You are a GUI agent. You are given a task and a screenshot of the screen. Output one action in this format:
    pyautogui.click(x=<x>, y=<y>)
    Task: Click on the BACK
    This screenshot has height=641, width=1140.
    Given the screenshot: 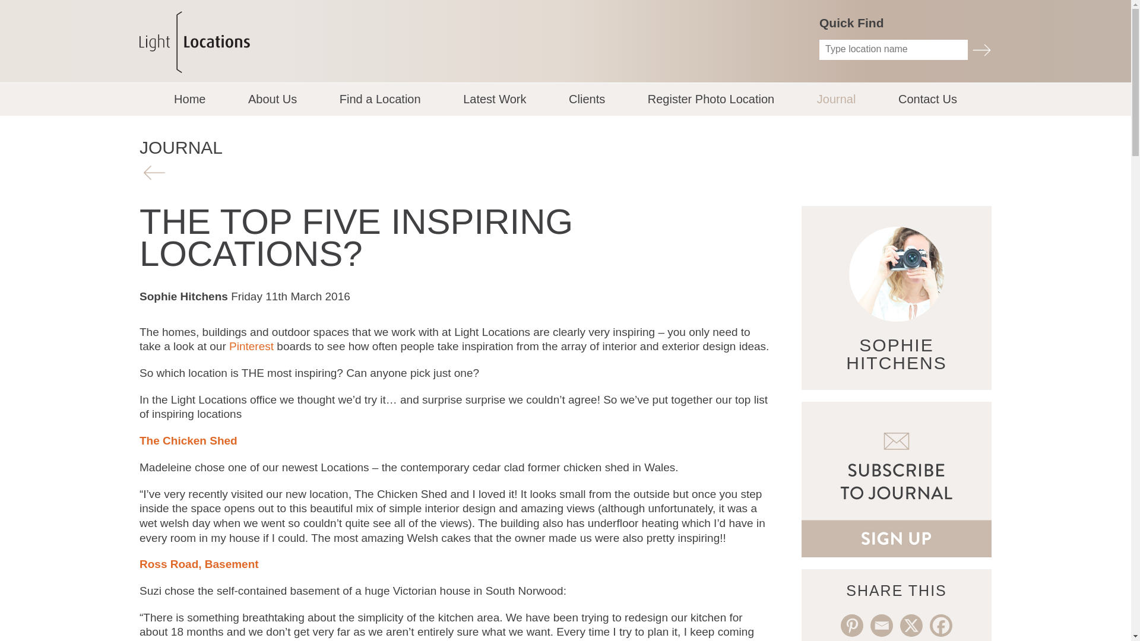 What is the action you would take?
    pyautogui.click(x=154, y=172)
    